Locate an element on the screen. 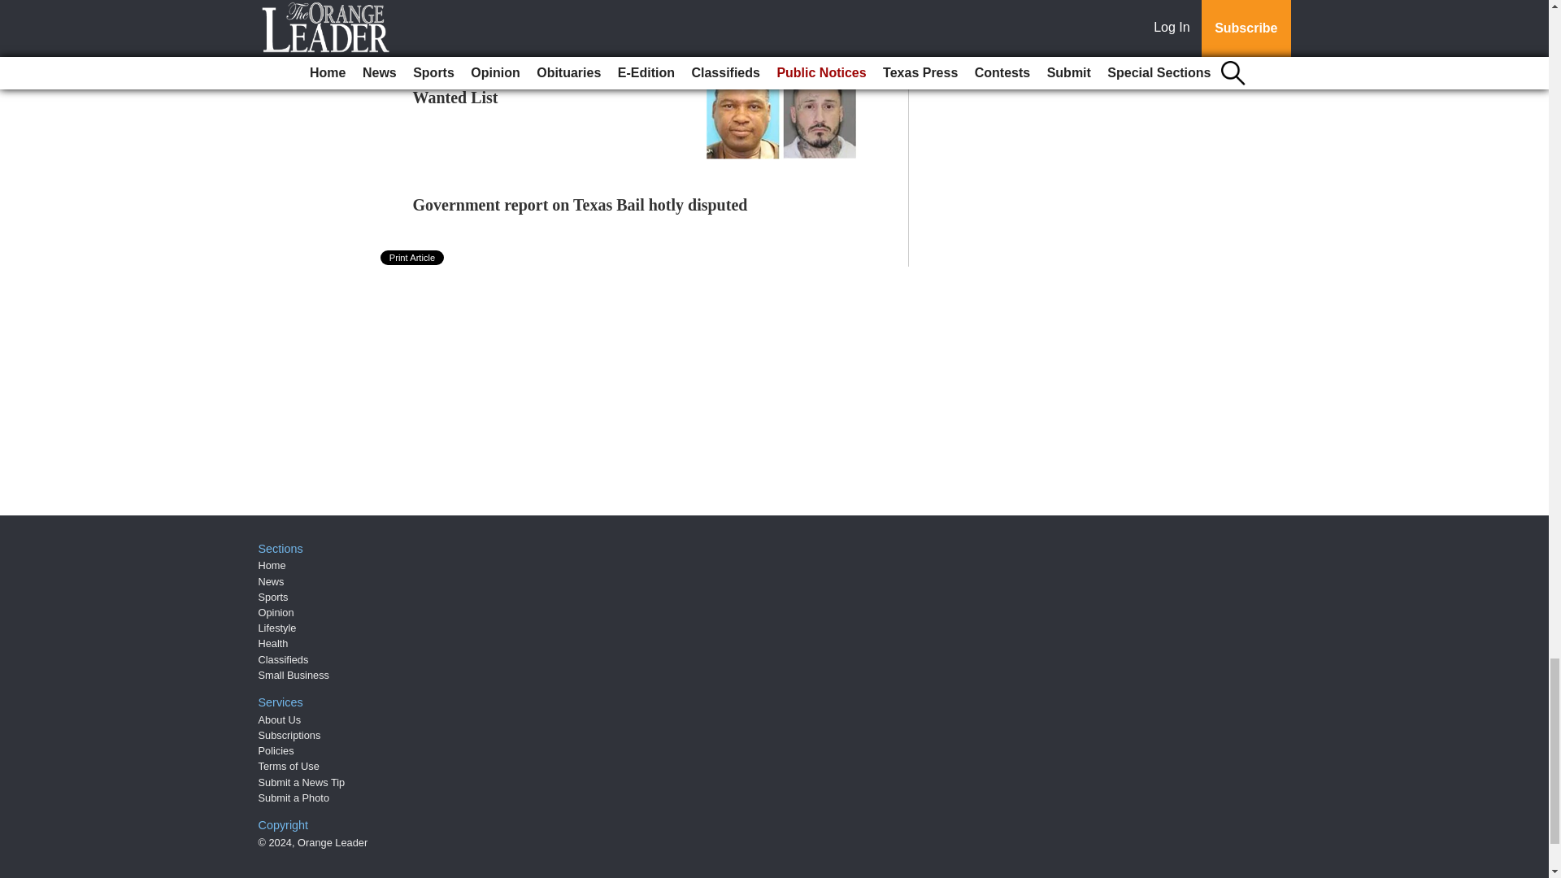 The width and height of the screenshot is (1561, 878). Government report on Texas Bail hotly disputed is located at coordinates (580, 205).